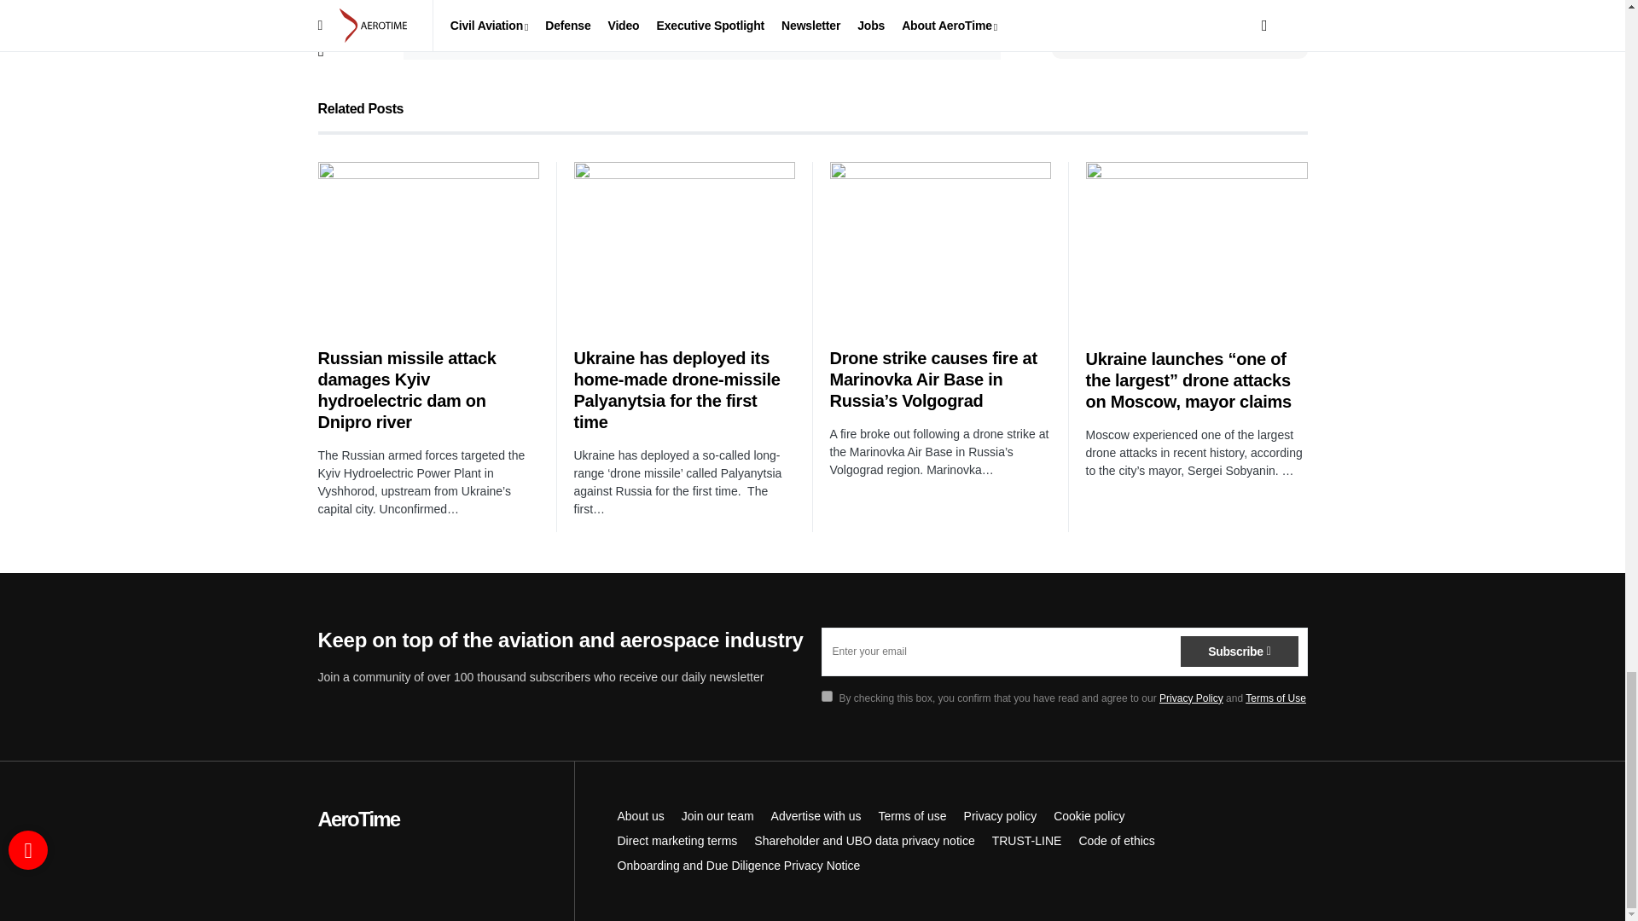 This screenshot has height=921, width=1638. Describe the element at coordinates (826, 696) in the screenshot. I see `on` at that location.